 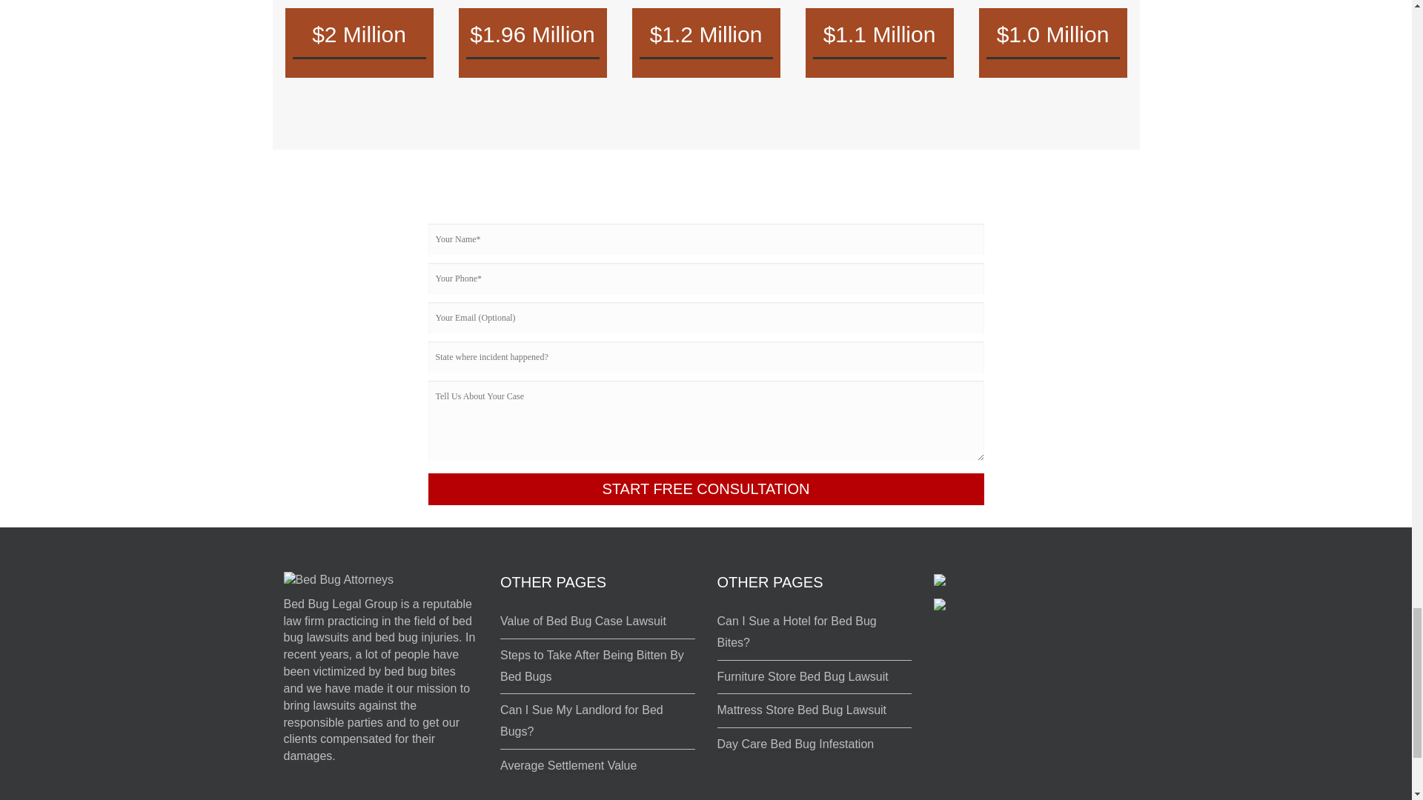 I want to click on START FREE CONSULTATION, so click(x=706, y=489).